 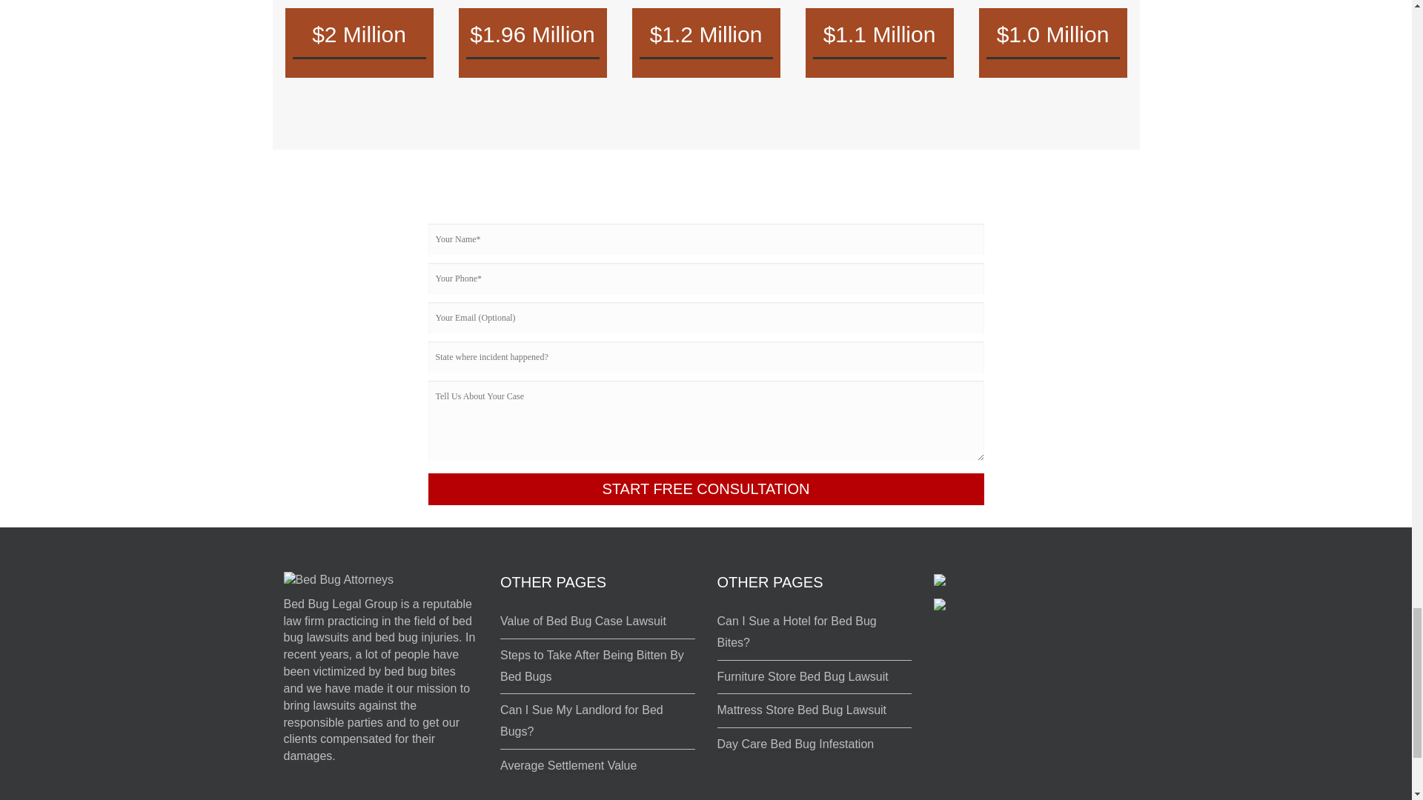 I want to click on START FREE CONSULTATION, so click(x=706, y=489).